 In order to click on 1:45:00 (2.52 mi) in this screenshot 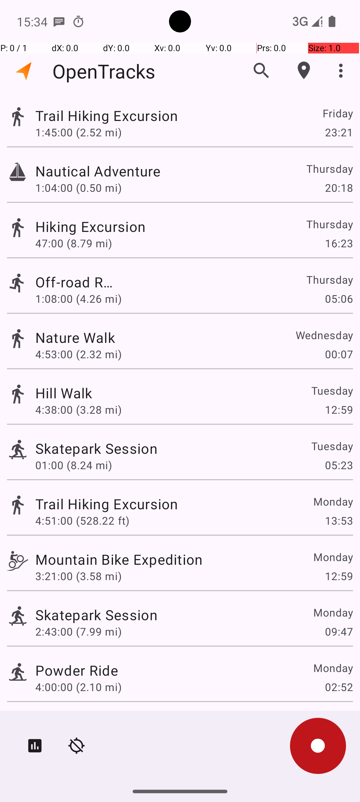, I will do `click(82, 132)`.